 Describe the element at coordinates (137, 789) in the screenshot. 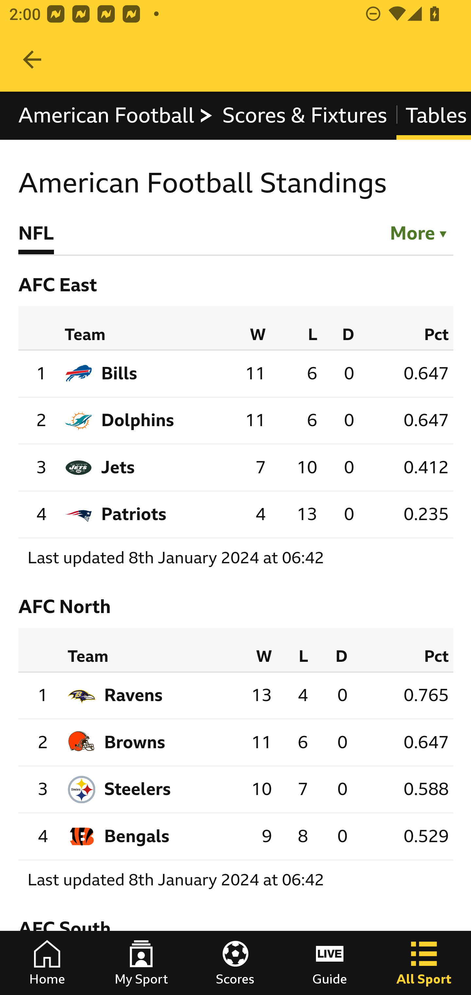

I see `Pittsburgh Steelers` at that location.